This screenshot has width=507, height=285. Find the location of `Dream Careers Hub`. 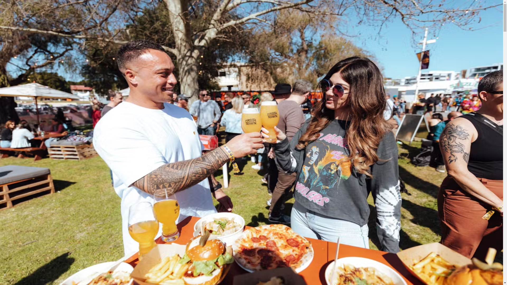

Dream Careers Hub is located at coordinates (30, 142).